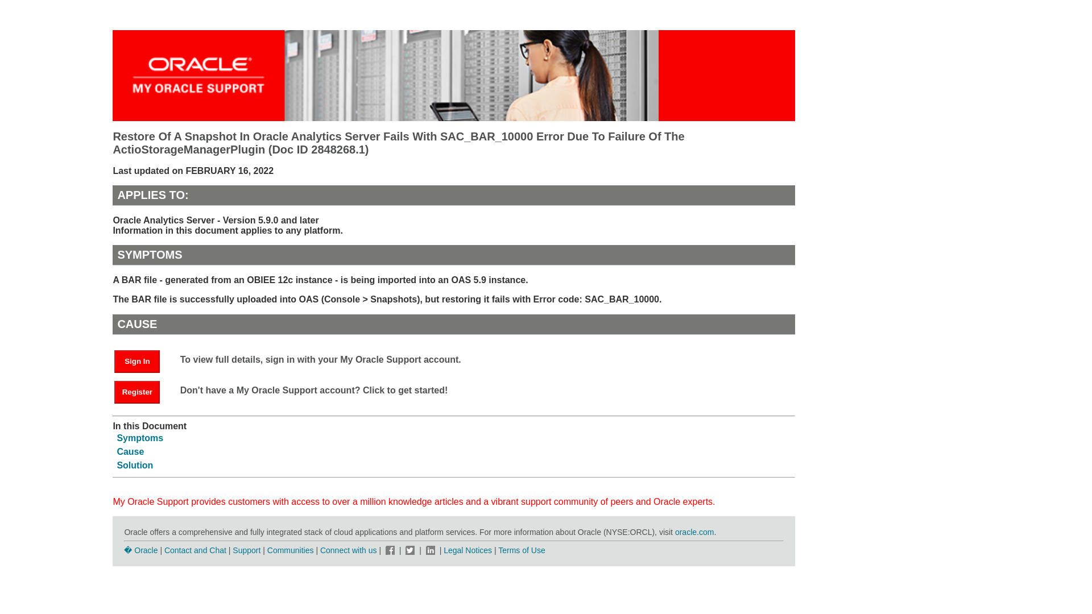 The height and width of the screenshot is (614, 1092). I want to click on Connect with us, so click(349, 550).